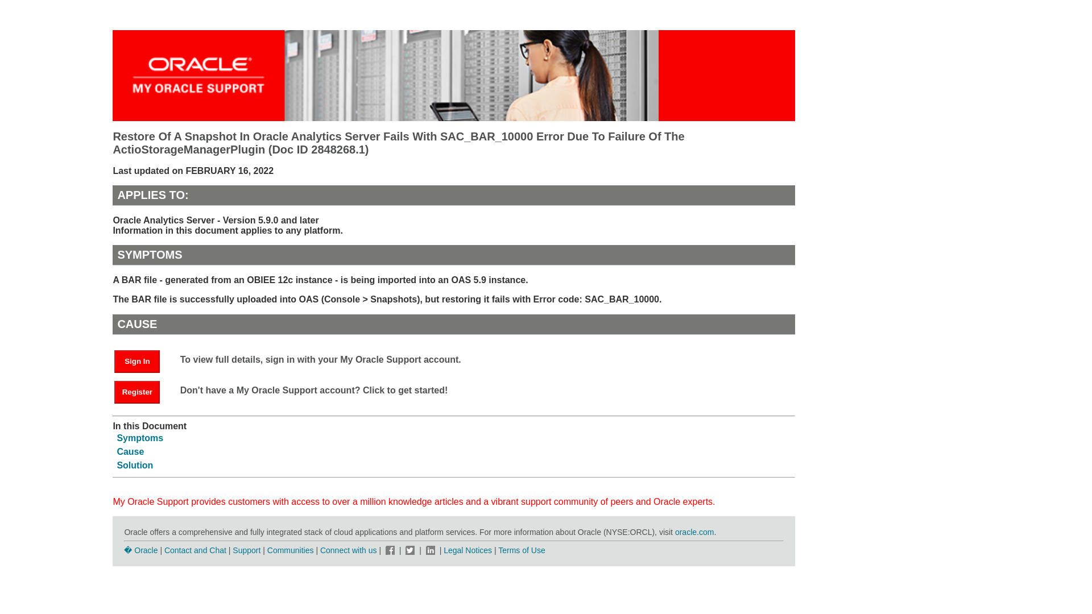 The height and width of the screenshot is (614, 1092). I want to click on Connect with us, so click(349, 550).